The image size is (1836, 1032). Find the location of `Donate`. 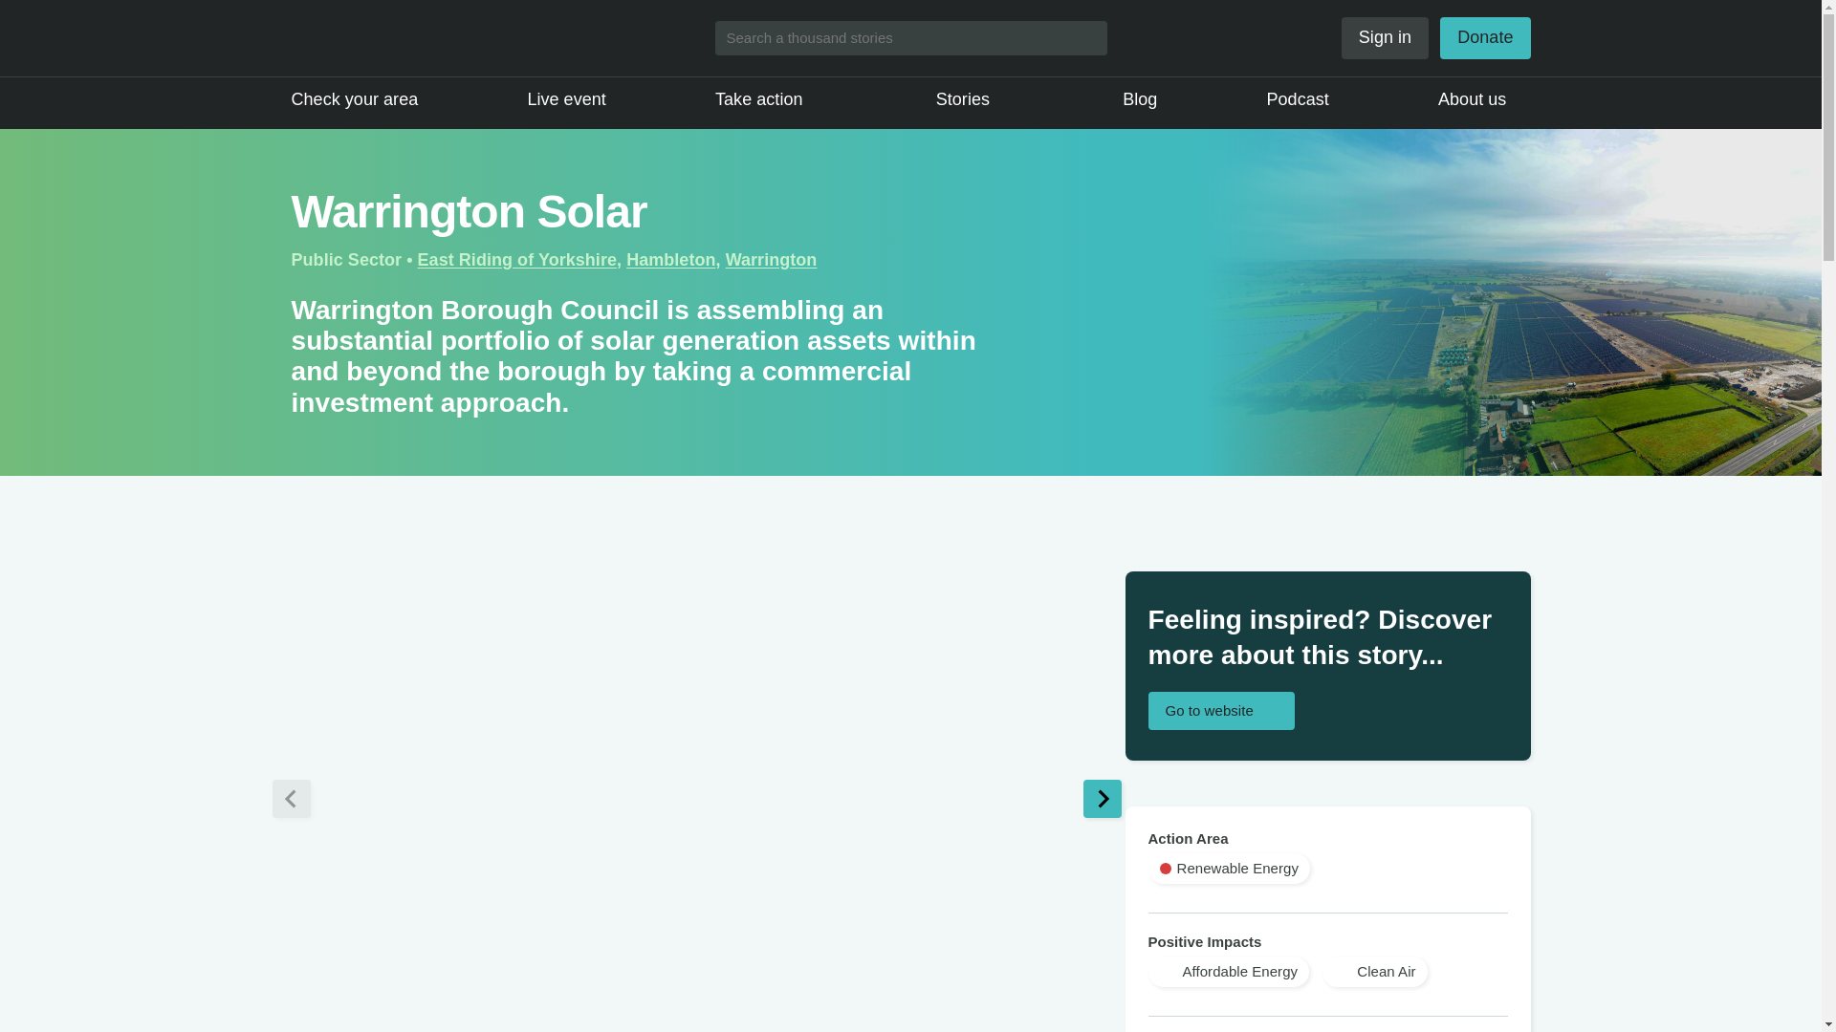

Donate is located at coordinates (1484, 38).